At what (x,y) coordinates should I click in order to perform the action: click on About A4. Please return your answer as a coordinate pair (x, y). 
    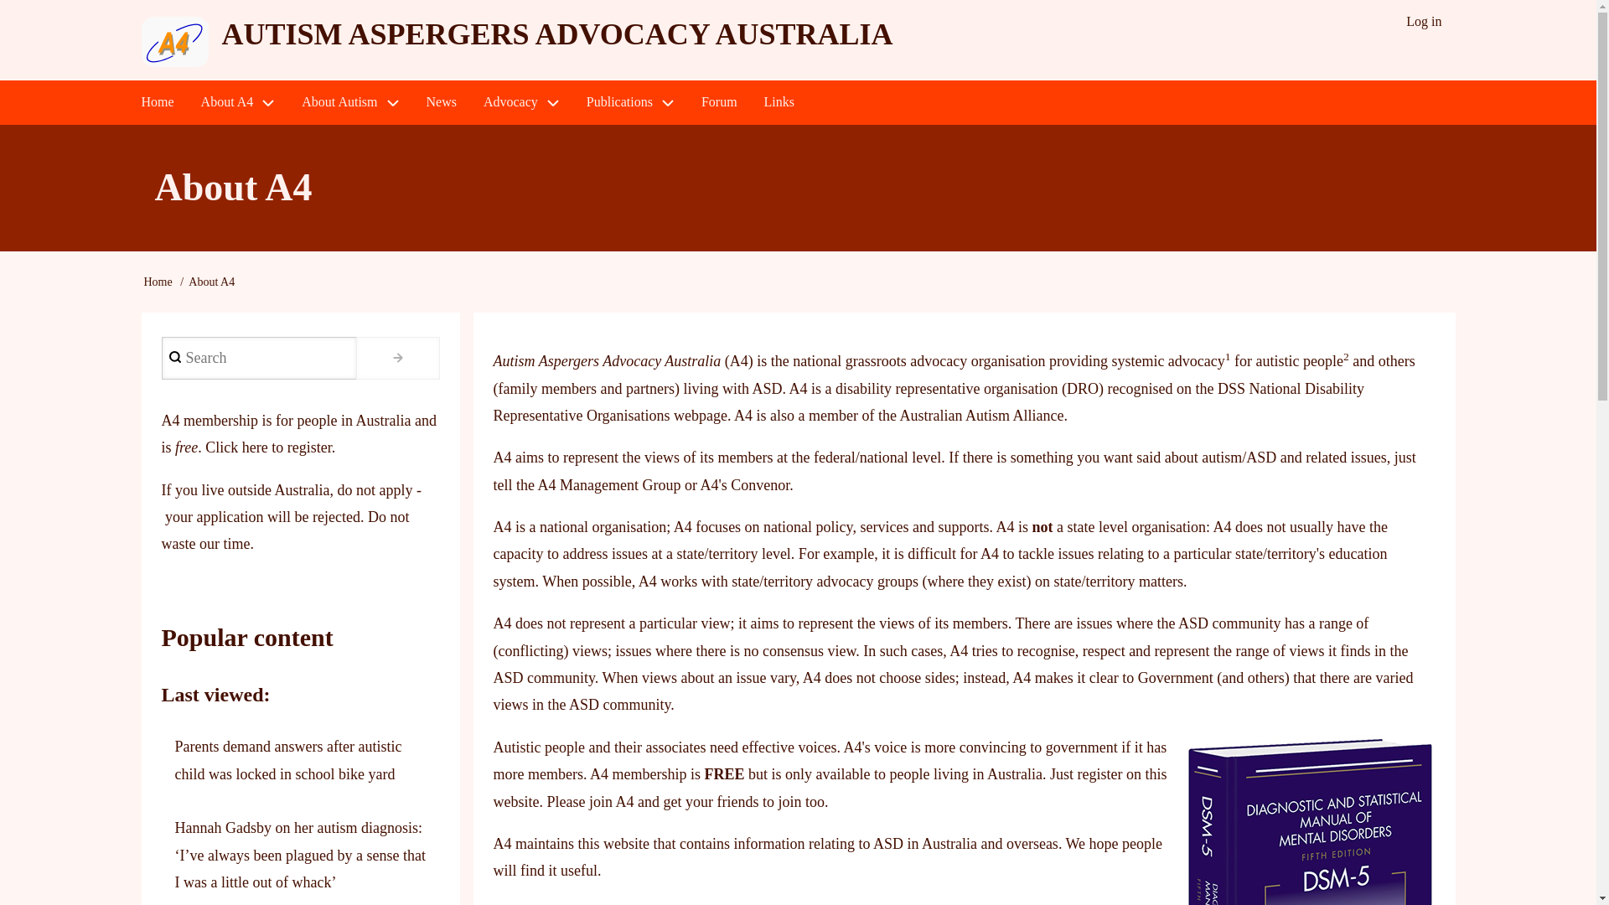
    Looking at the image, I should click on (238, 102).